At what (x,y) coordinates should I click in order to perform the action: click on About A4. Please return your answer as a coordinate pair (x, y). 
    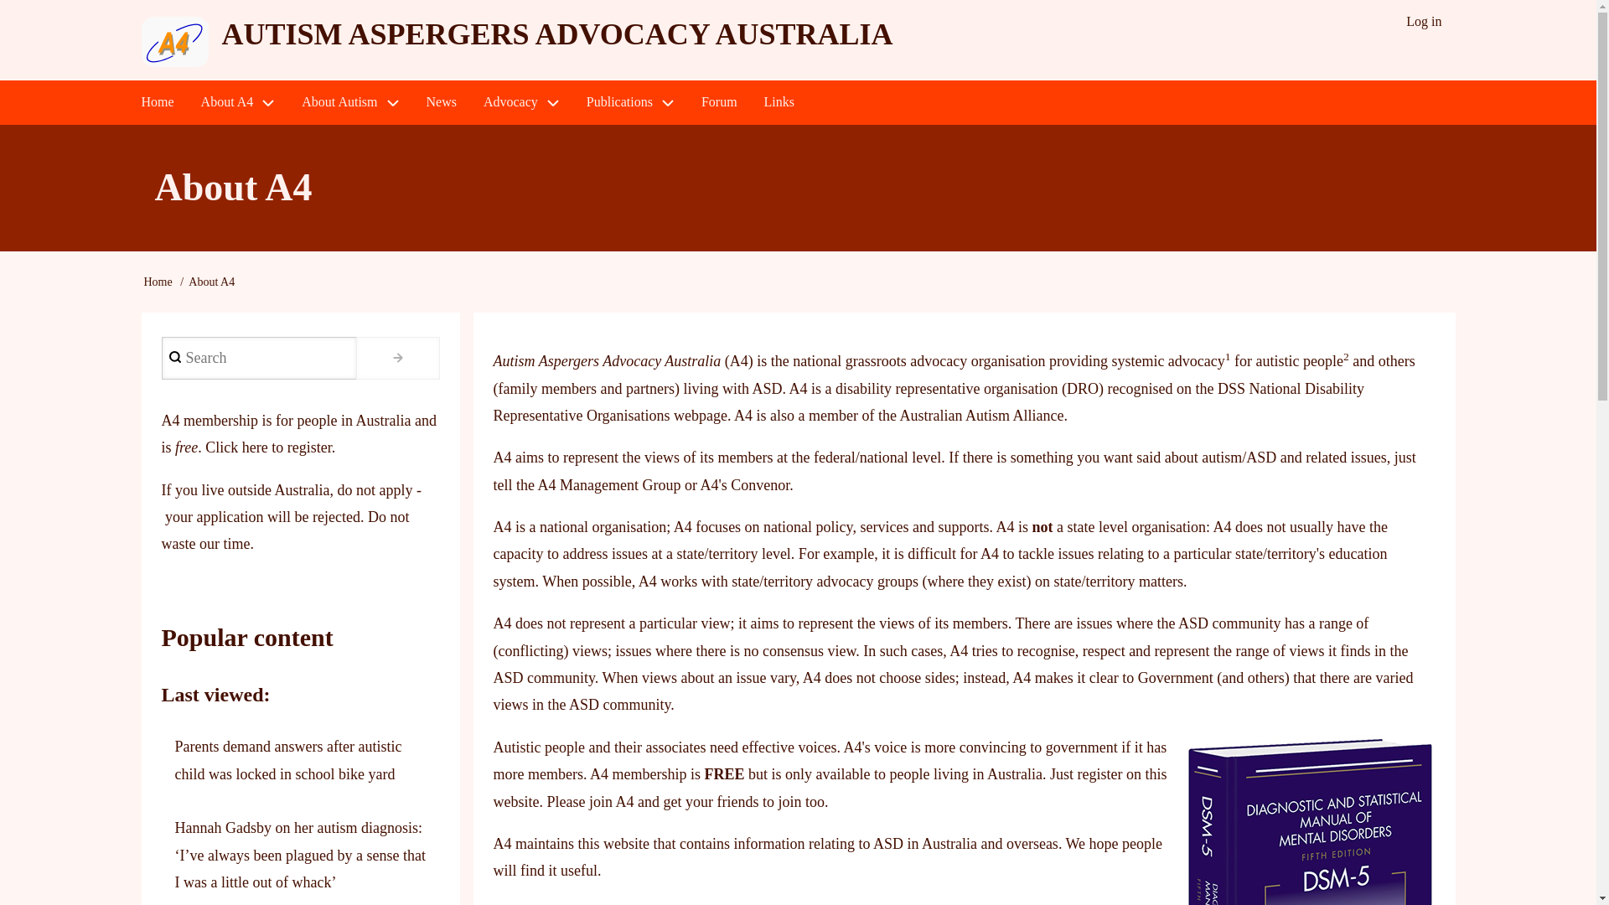
    Looking at the image, I should click on (238, 102).